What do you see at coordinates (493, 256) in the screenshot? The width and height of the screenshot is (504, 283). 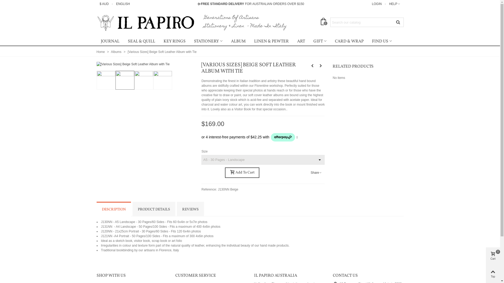 I see `Cart
0` at bounding box center [493, 256].